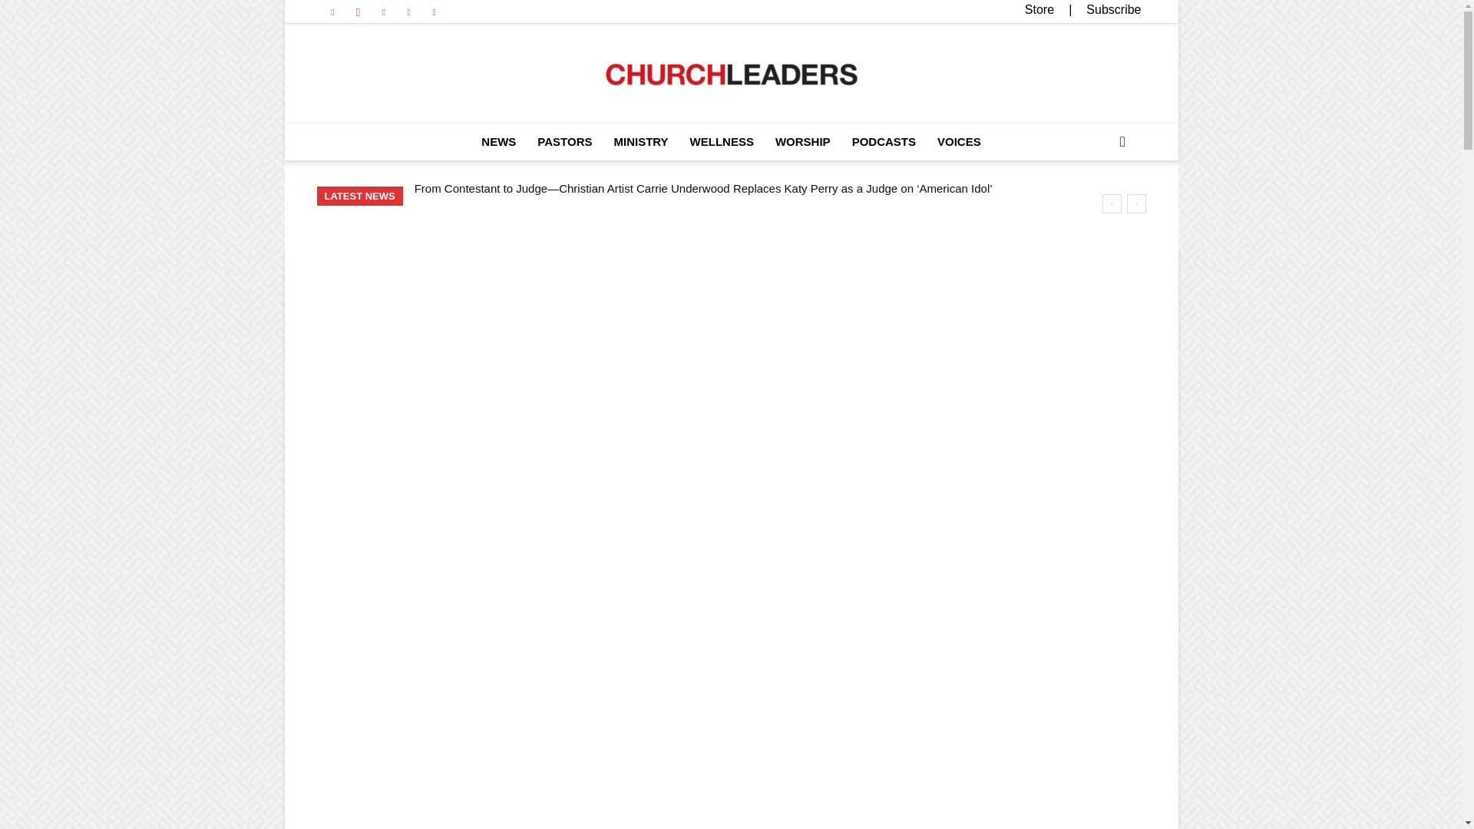 This screenshot has height=829, width=1474. Describe the element at coordinates (731, 74) in the screenshot. I see `ChurchLeaders` at that location.